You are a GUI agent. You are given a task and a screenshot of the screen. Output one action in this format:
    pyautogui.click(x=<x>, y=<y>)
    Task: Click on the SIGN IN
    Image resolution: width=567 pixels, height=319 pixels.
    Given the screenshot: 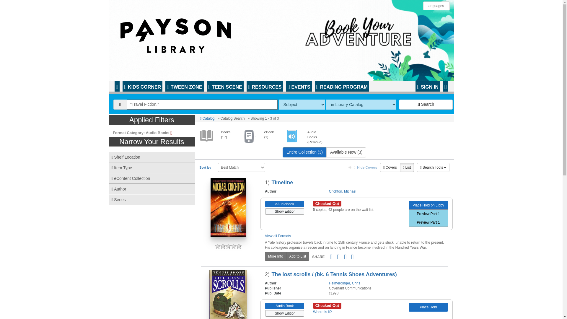 What is the action you would take?
    pyautogui.click(x=428, y=86)
    